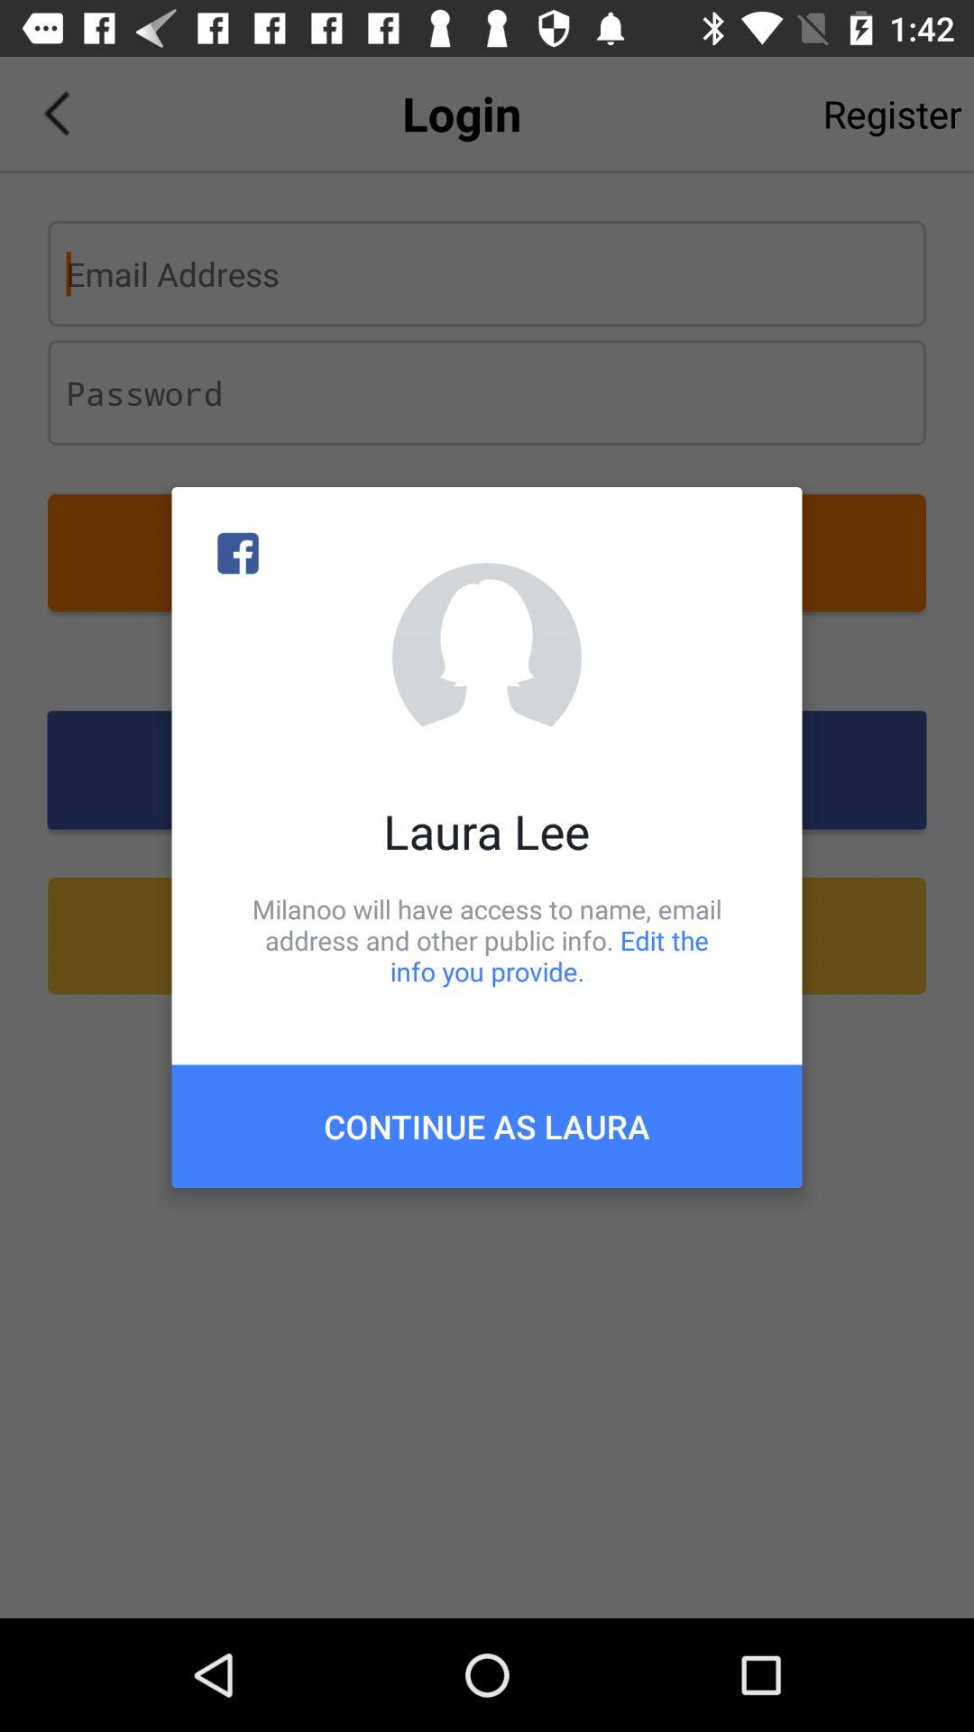 The height and width of the screenshot is (1732, 974). Describe the element at coordinates (487, 940) in the screenshot. I see `press milanoo will have item` at that location.